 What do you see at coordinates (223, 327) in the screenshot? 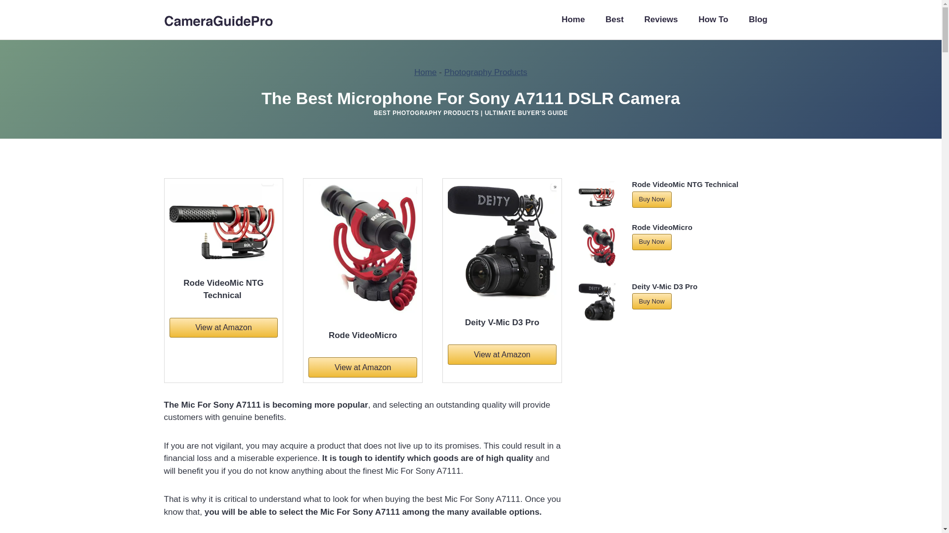
I see `View at Amazon` at bounding box center [223, 327].